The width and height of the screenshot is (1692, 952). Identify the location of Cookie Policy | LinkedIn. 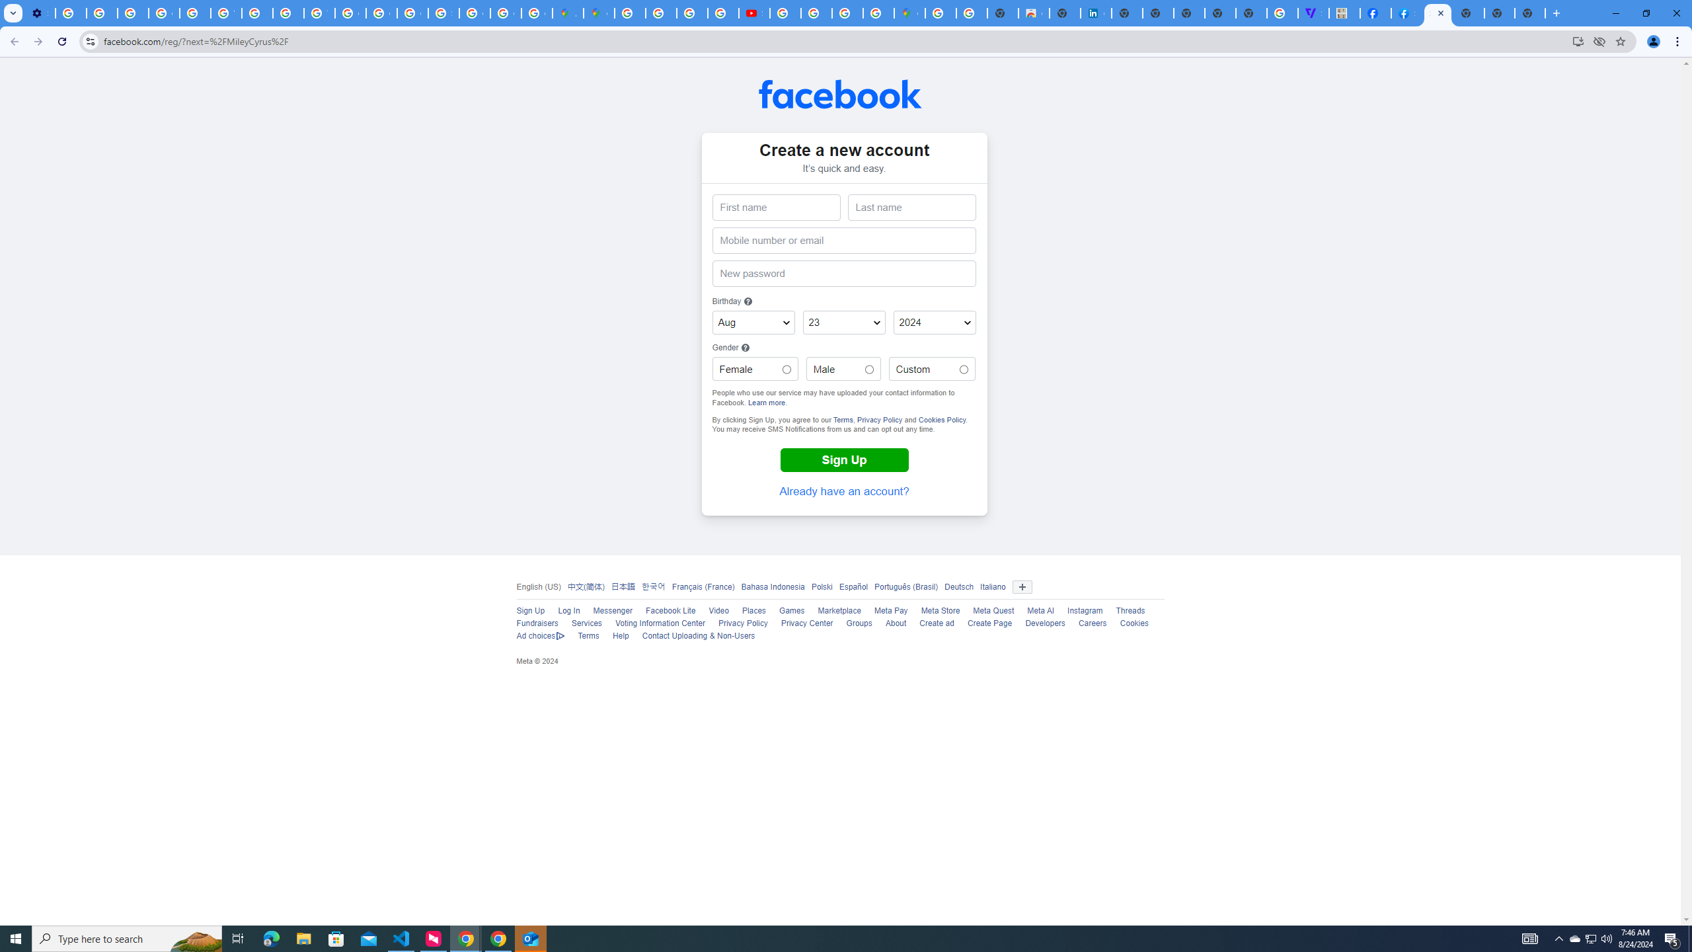
(1096, 13).